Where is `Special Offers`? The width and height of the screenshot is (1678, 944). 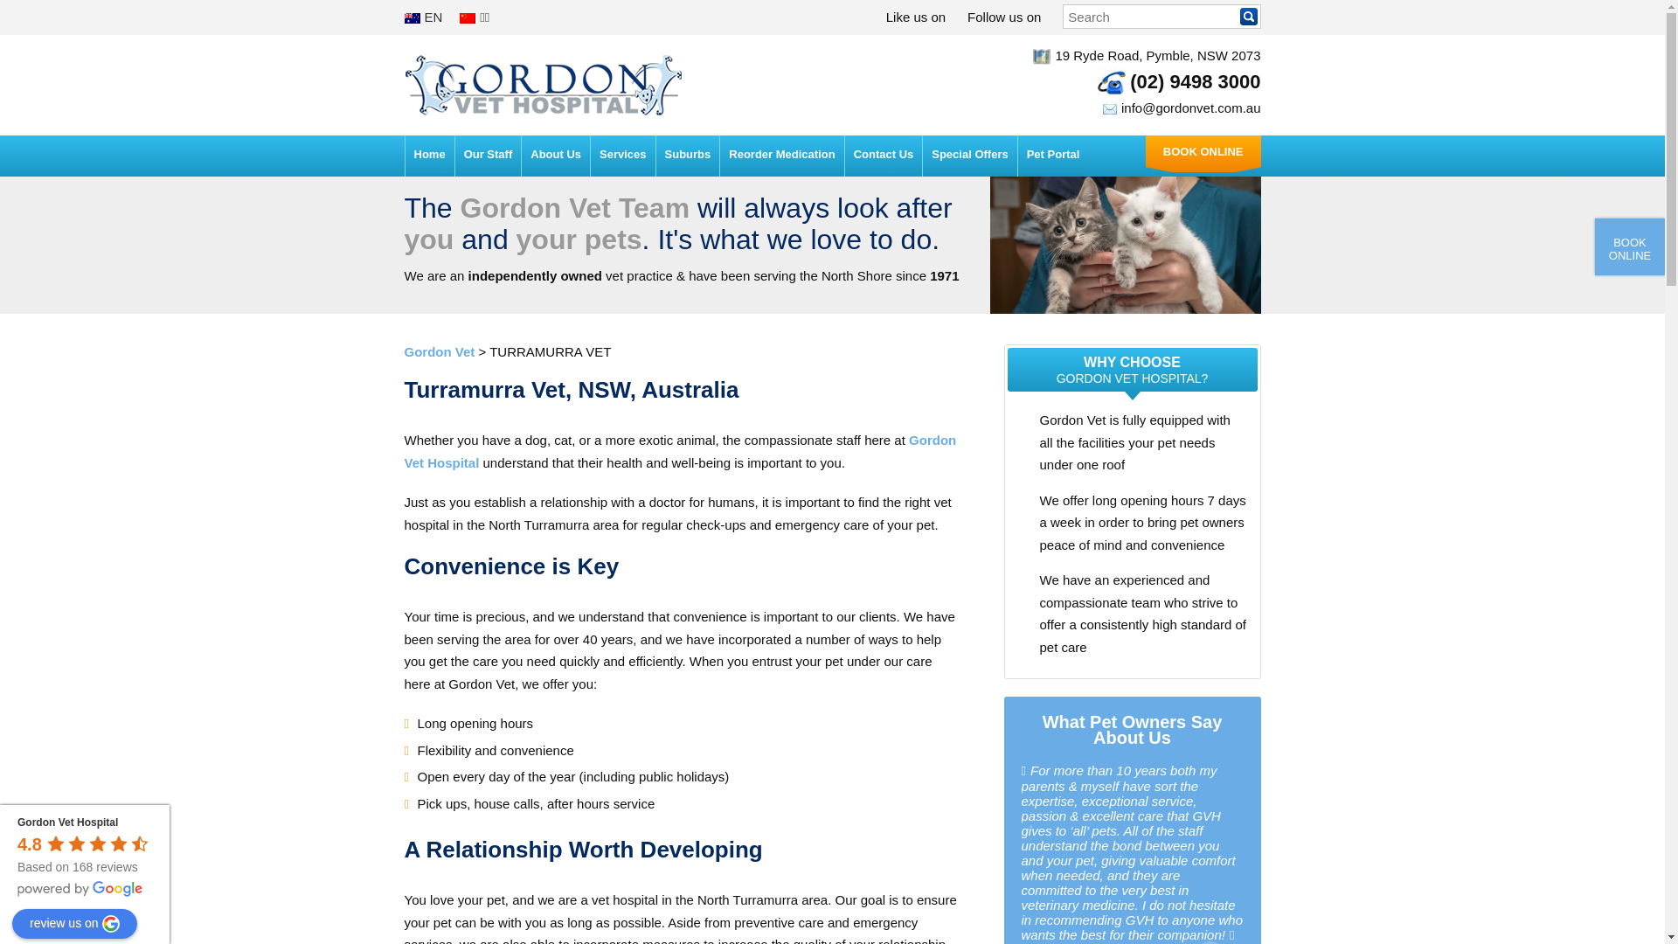
Special Offers is located at coordinates (970, 156).